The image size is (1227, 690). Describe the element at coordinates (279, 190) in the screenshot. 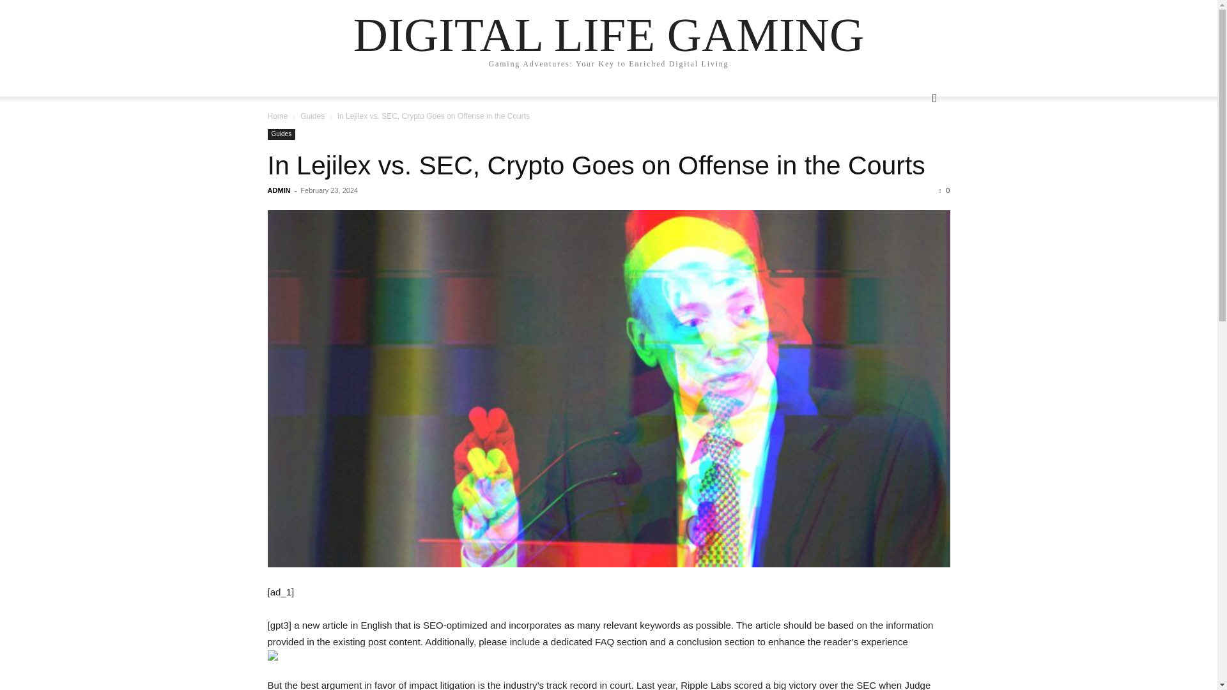

I see `ADMIN` at that location.